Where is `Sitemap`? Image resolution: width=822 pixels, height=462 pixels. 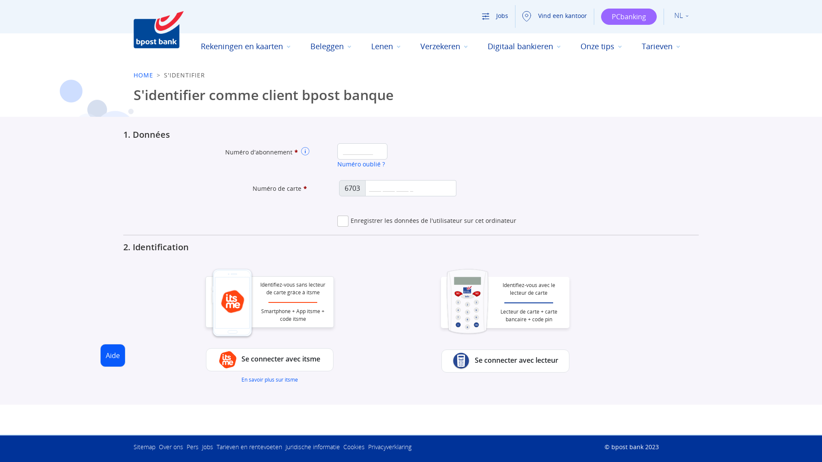
Sitemap is located at coordinates (146, 447).